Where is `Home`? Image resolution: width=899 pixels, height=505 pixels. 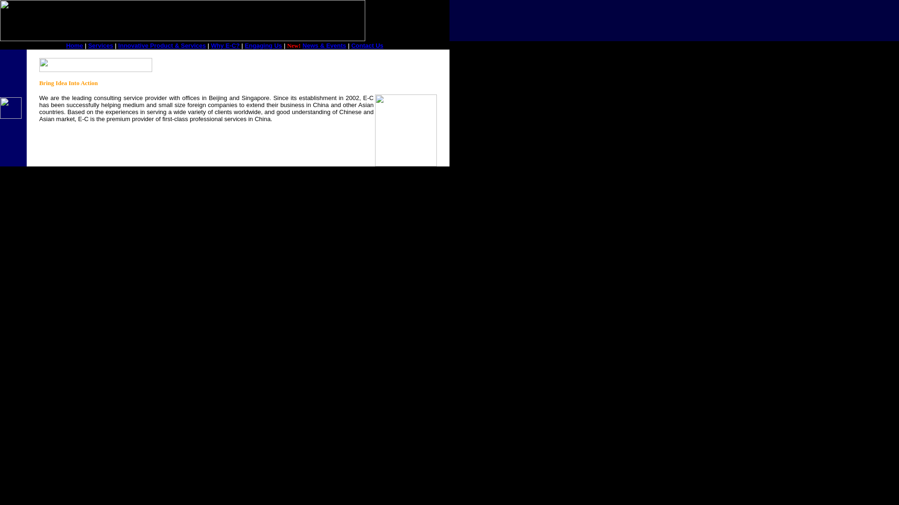 Home is located at coordinates (74, 45).